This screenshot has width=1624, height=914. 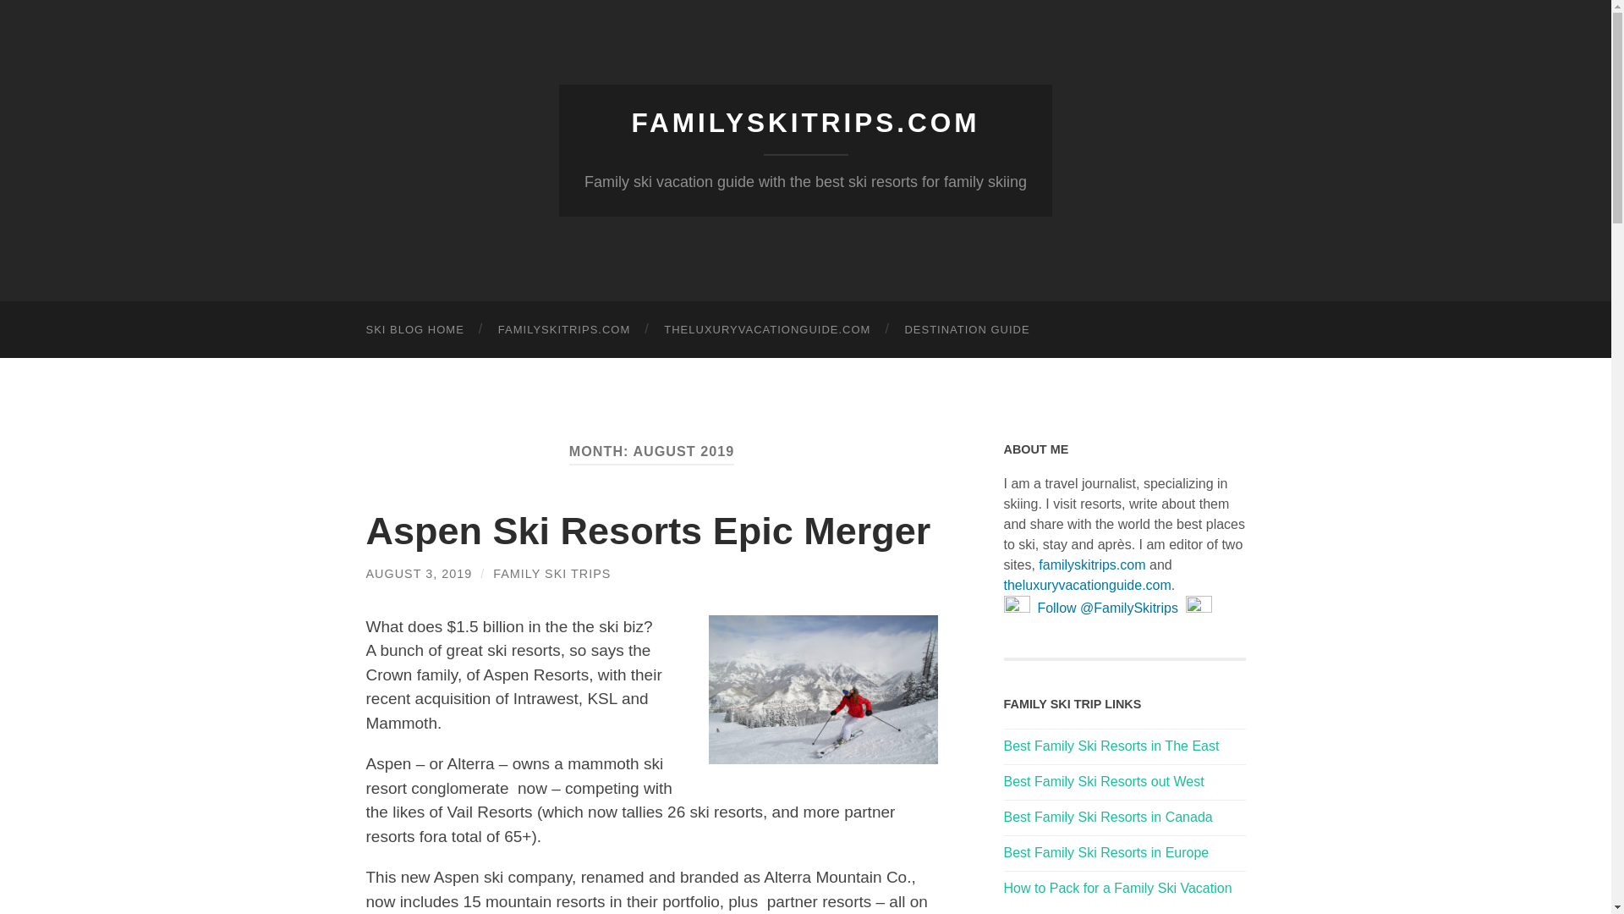 What do you see at coordinates (1103, 781) in the screenshot?
I see `Best Family Ski Resorts out West` at bounding box center [1103, 781].